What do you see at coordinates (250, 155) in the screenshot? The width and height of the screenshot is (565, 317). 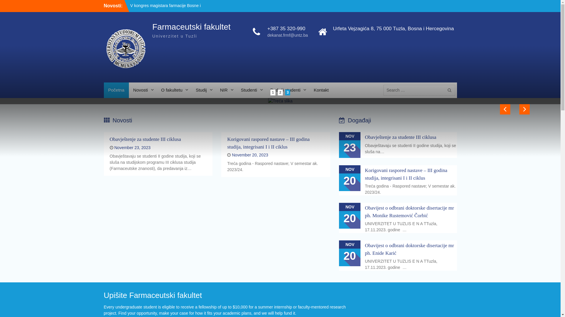 I see `November 20, 2023` at bounding box center [250, 155].